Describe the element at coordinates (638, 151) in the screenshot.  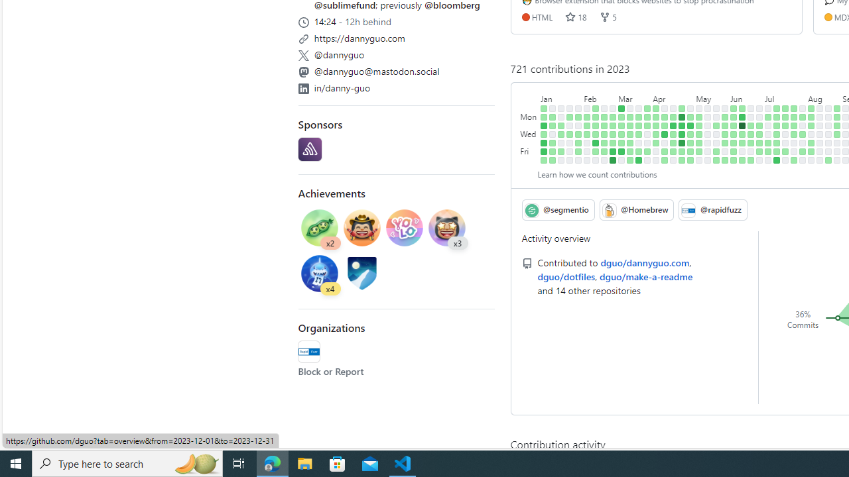
I see `1 contribution on March 24th.` at that location.